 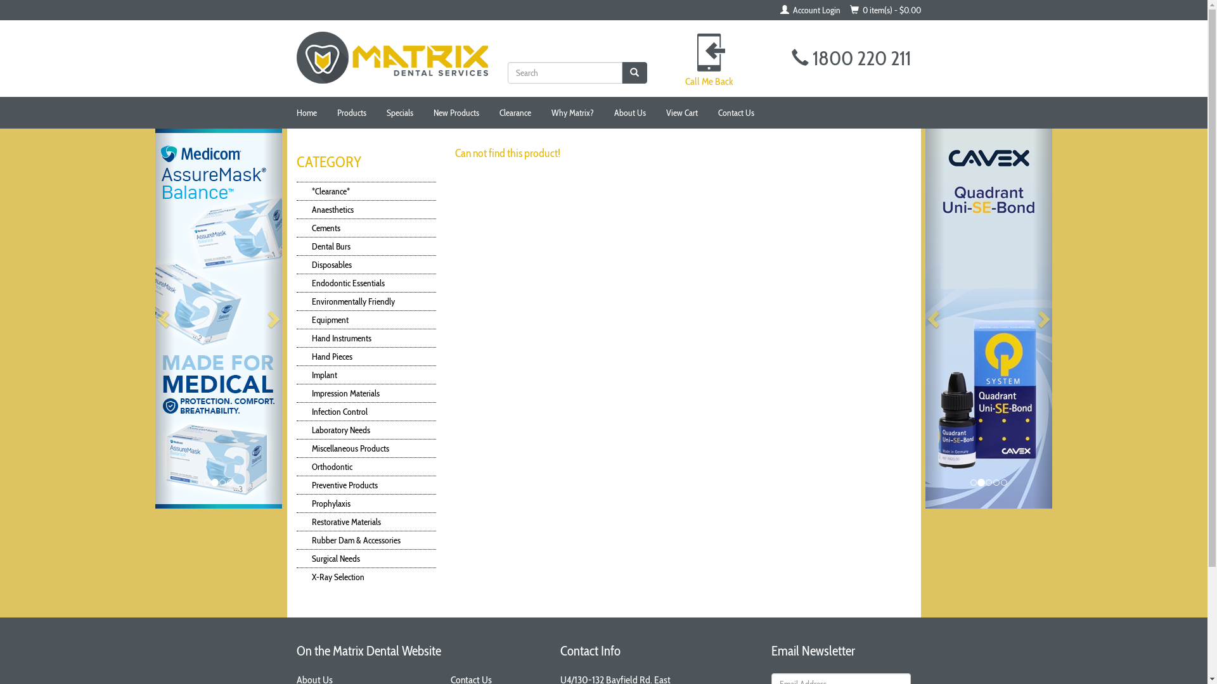 I want to click on Orthodontic, so click(x=368, y=467).